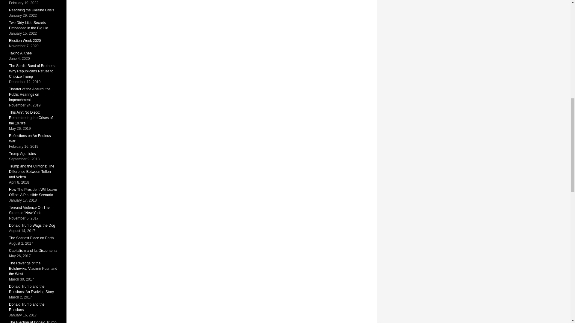  What do you see at coordinates (33, 192) in the screenshot?
I see `How The President Will Leave Office: A Plausible Scenario` at bounding box center [33, 192].